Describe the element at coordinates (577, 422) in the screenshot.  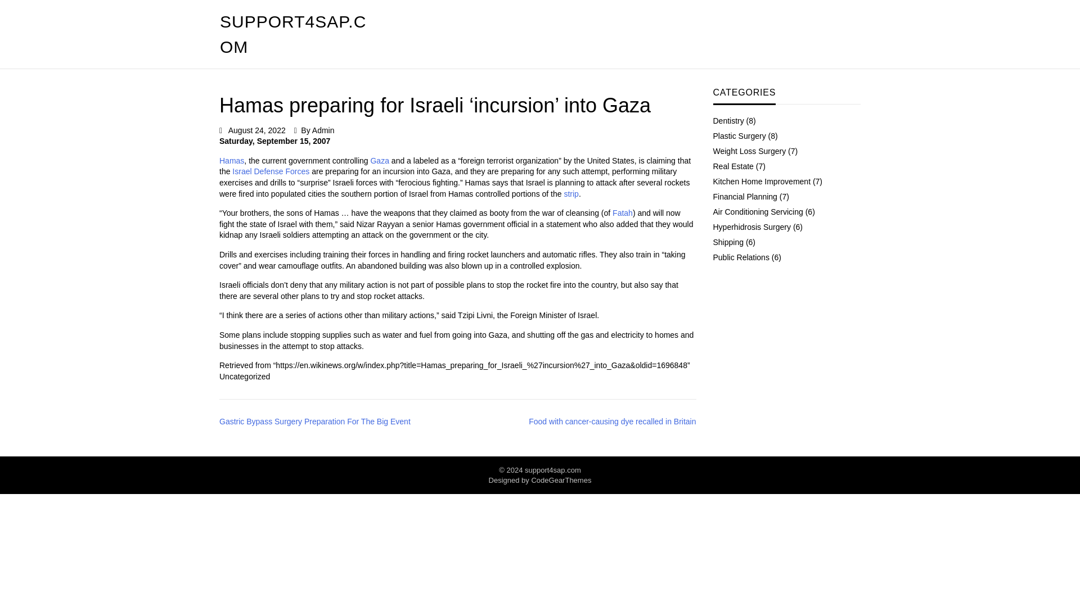
I see `Food with cancer-causing dye recalled in Britain` at that location.